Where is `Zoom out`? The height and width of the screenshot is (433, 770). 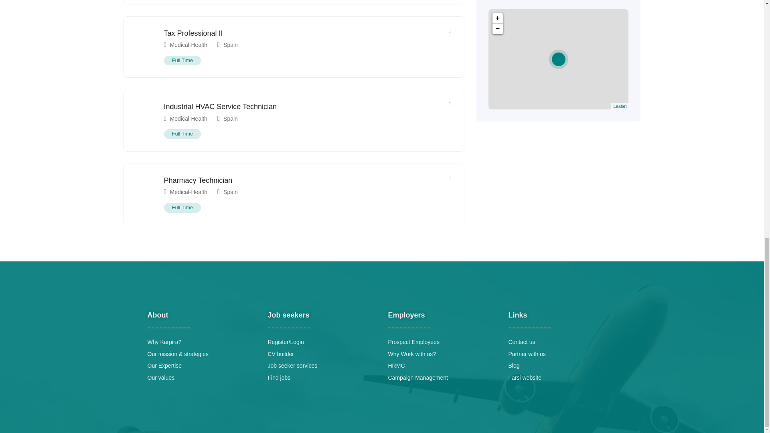 Zoom out is located at coordinates (497, 29).